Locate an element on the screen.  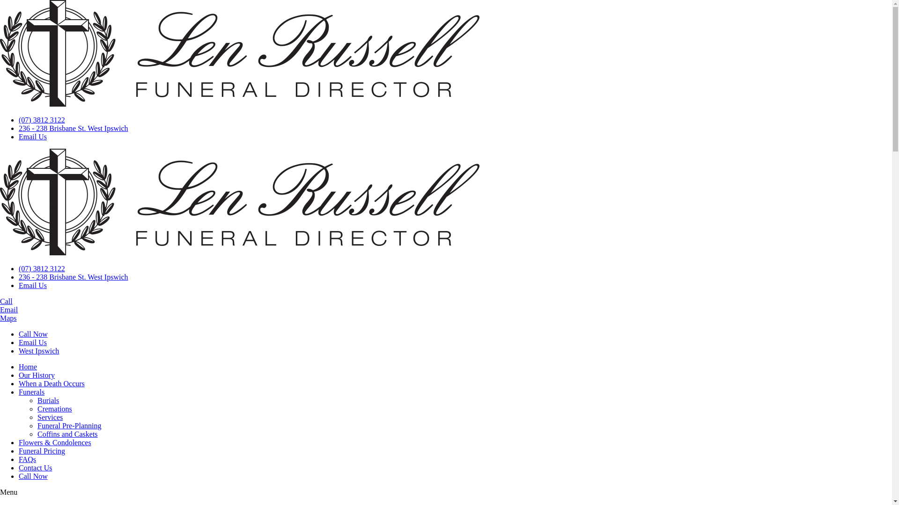
FAQs is located at coordinates (27, 459).